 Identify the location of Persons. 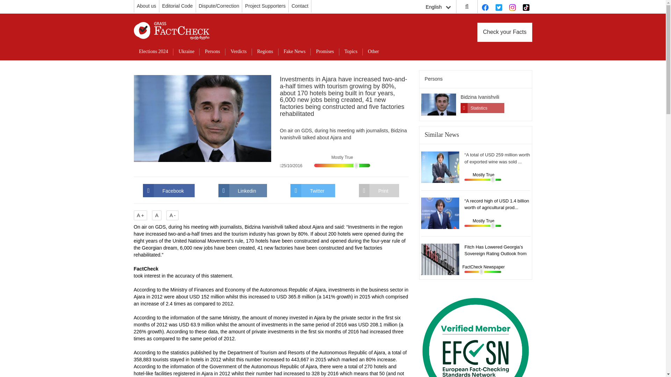
(212, 52).